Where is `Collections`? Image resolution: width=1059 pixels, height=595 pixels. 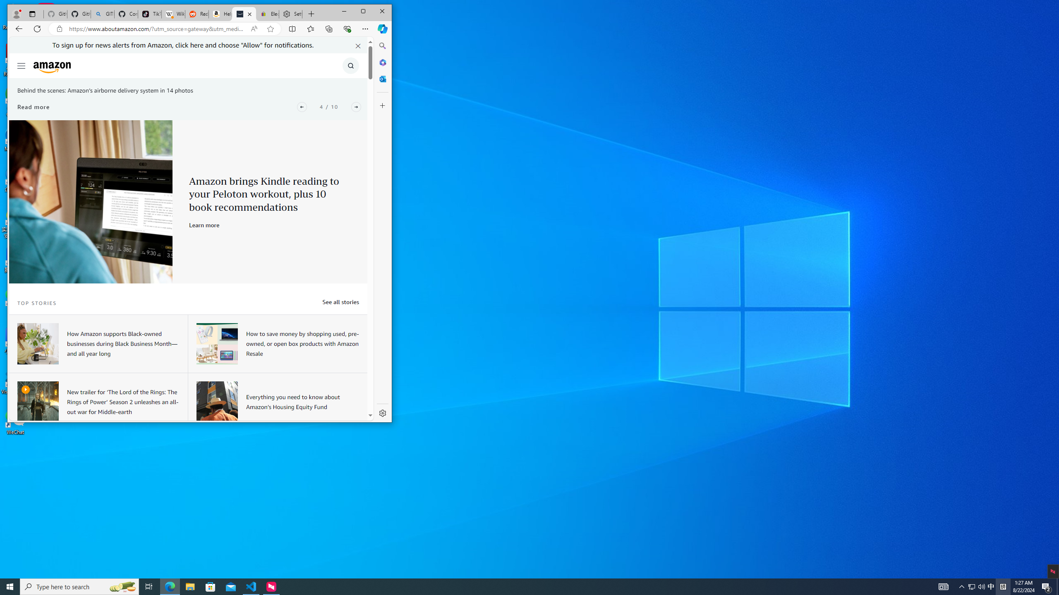 Collections is located at coordinates (328, 29).